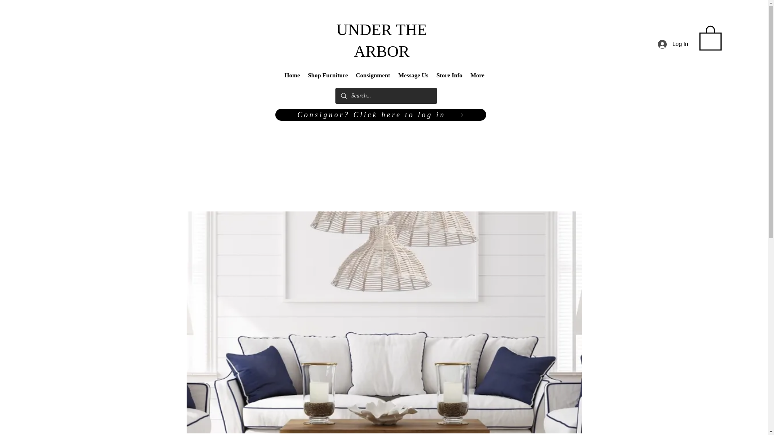 This screenshot has width=774, height=435. Describe the element at coordinates (373, 75) in the screenshot. I see `Consignment` at that location.